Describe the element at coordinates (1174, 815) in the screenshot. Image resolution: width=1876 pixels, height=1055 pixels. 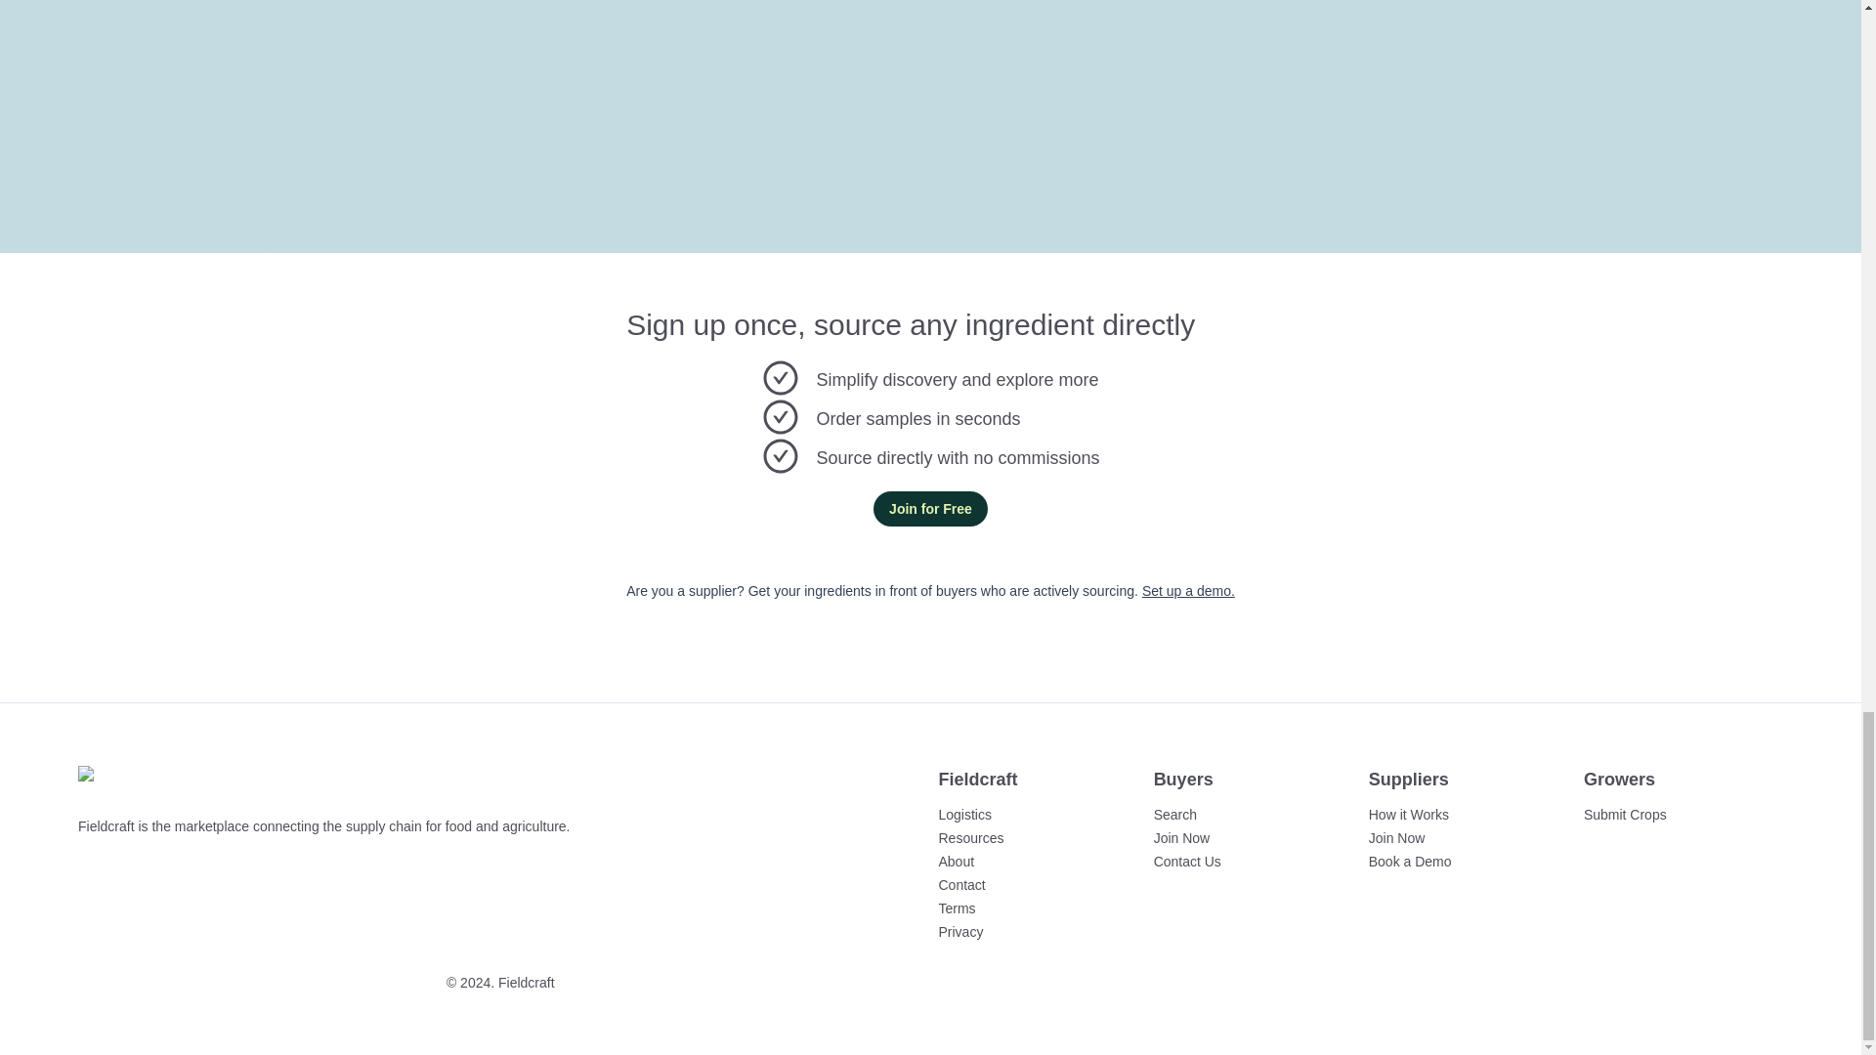
I see `Search` at that location.